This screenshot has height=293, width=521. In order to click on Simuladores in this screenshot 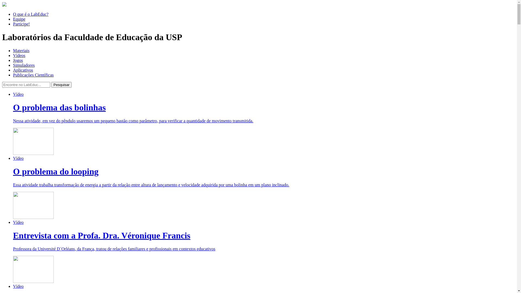, I will do `click(24, 65)`.